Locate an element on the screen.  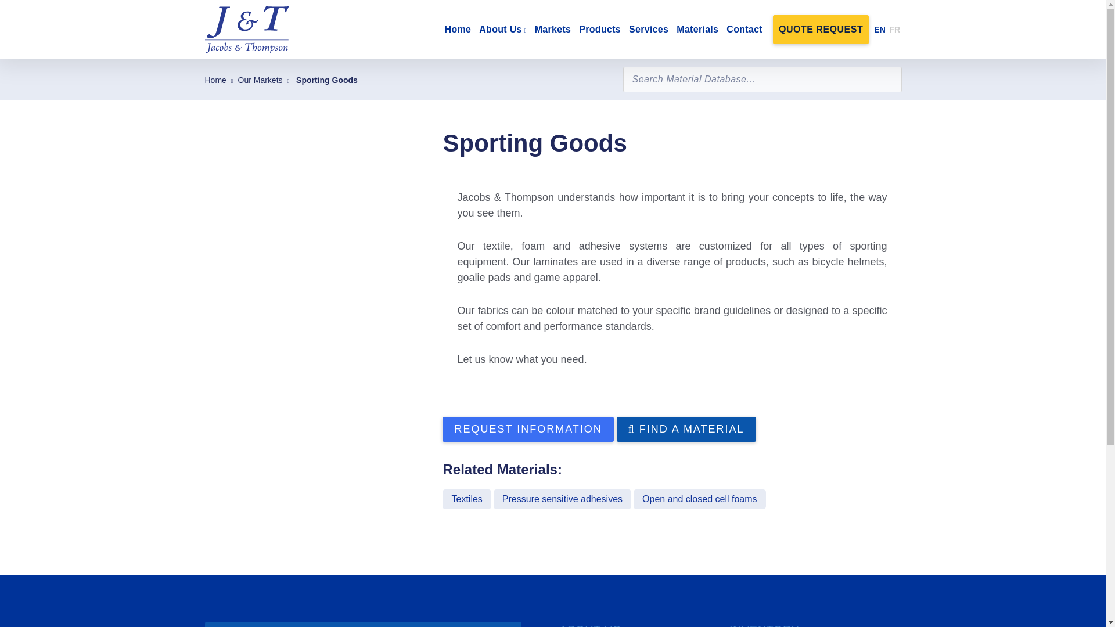
Our Markets is located at coordinates (260, 80).